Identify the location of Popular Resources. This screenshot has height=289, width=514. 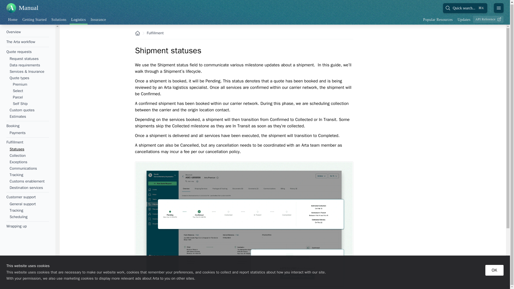
(438, 19).